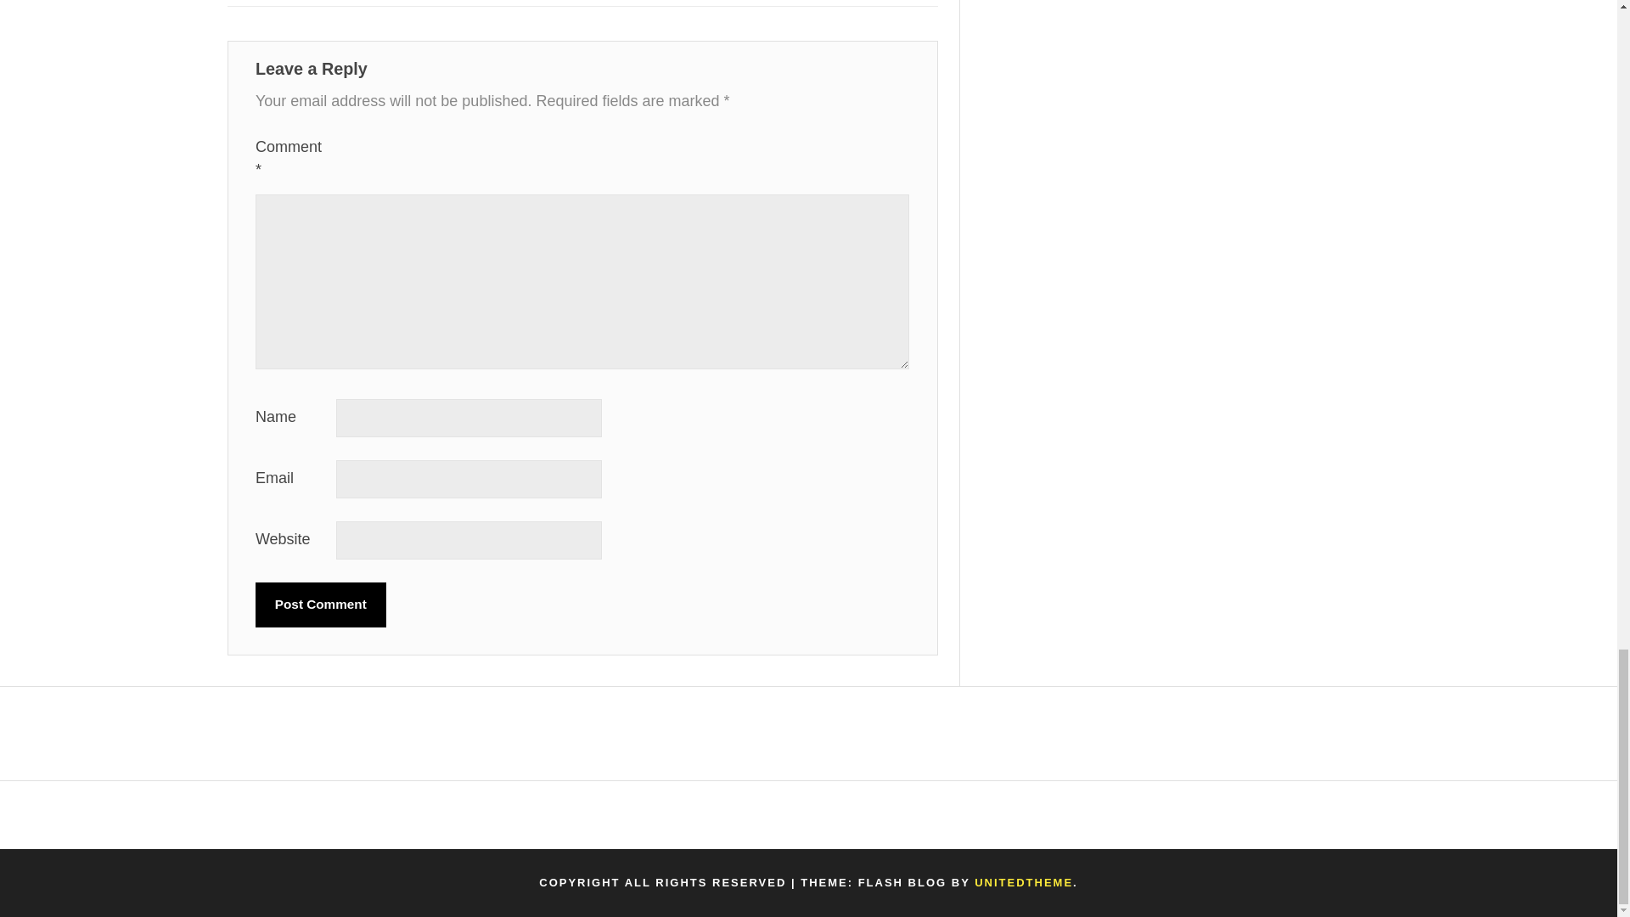 The height and width of the screenshot is (917, 1630). Describe the element at coordinates (321, 605) in the screenshot. I see `Post Comment` at that location.